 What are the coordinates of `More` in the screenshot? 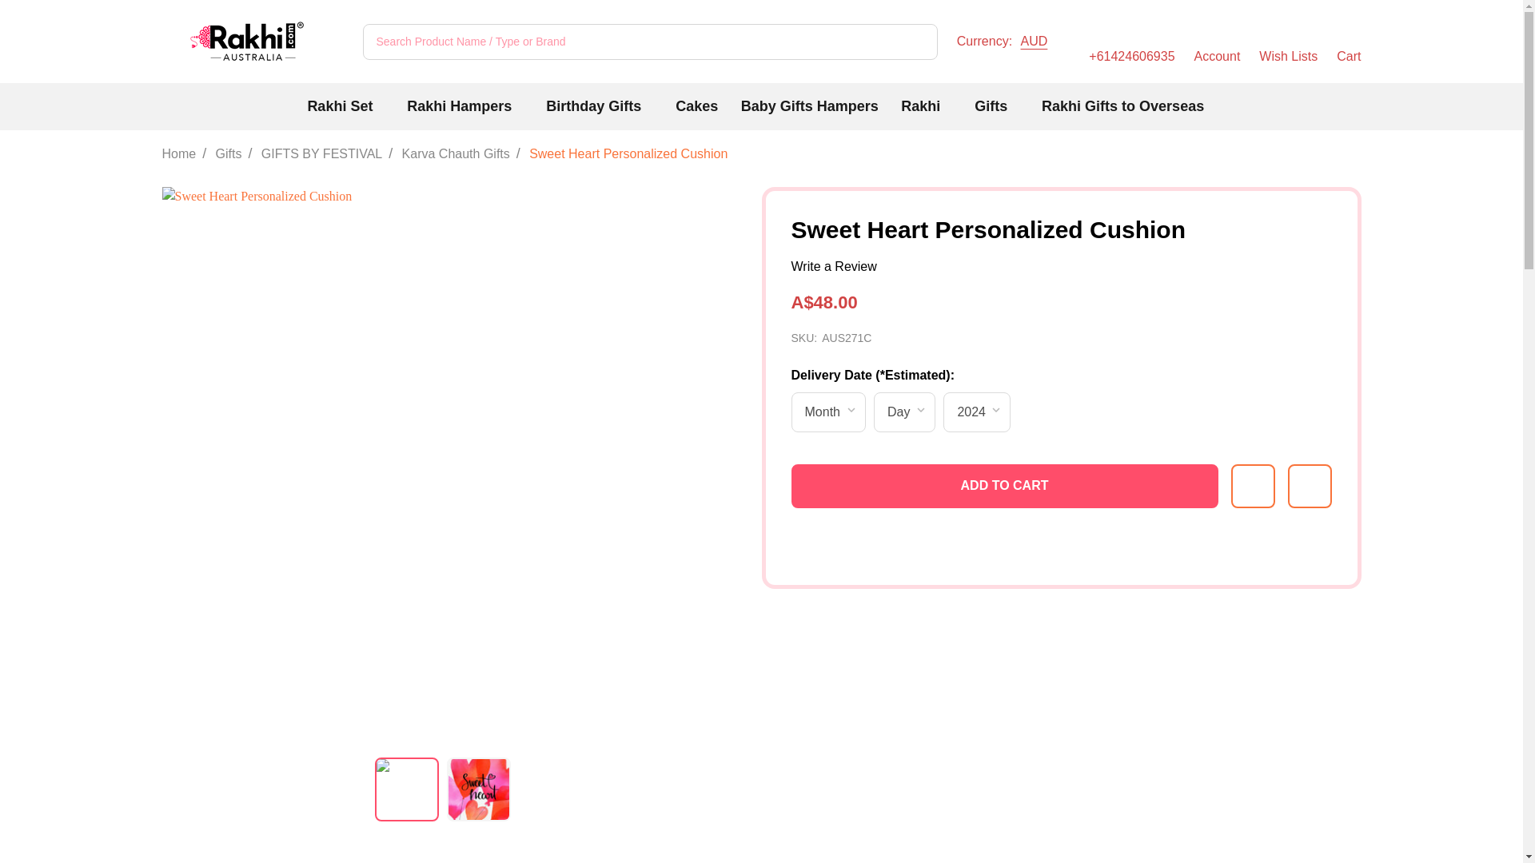 It's located at (1008, 41).